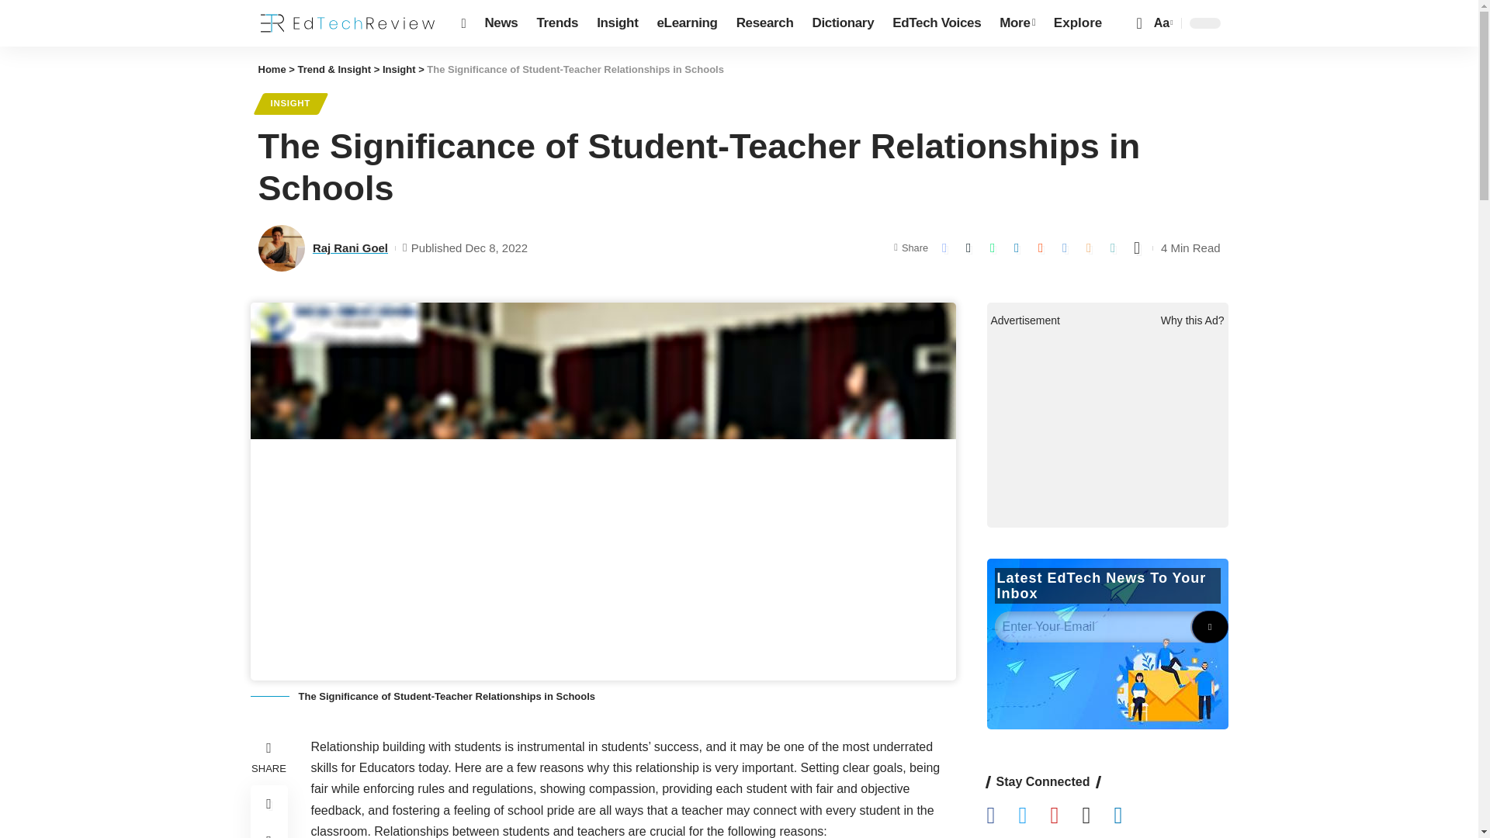 Image resolution: width=1490 pixels, height=838 pixels. Describe the element at coordinates (281, 248) in the screenshot. I see `Raj Rani Goel` at that location.